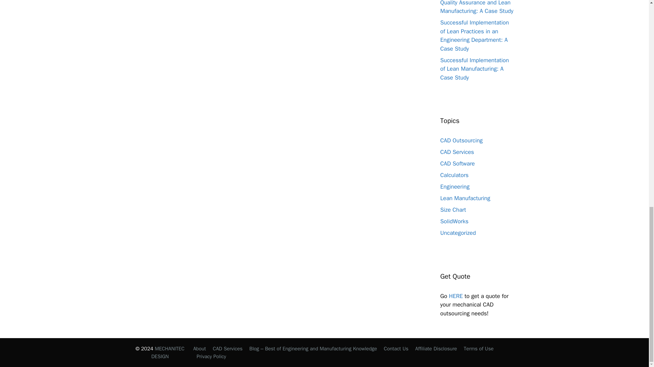 This screenshot has width=654, height=367. What do you see at coordinates (457, 152) in the screenshot?
I see `CAD Services` at bounding box center [457, 152].